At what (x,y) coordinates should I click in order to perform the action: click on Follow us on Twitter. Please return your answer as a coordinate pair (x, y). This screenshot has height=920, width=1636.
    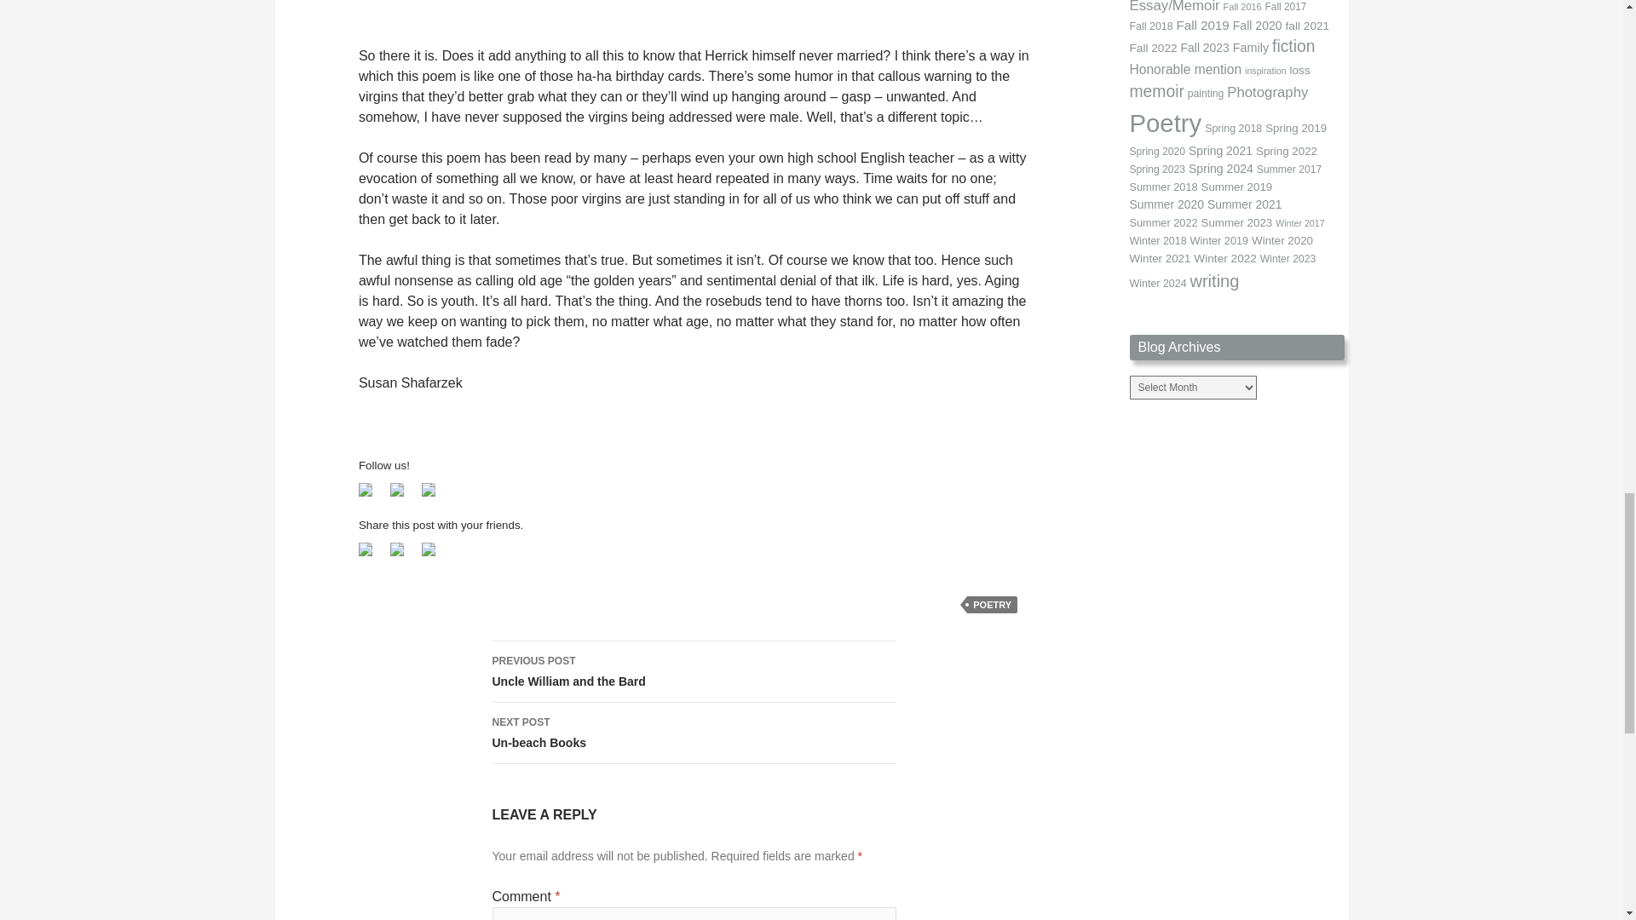
    Looking at the image, I should click on (404, 497).